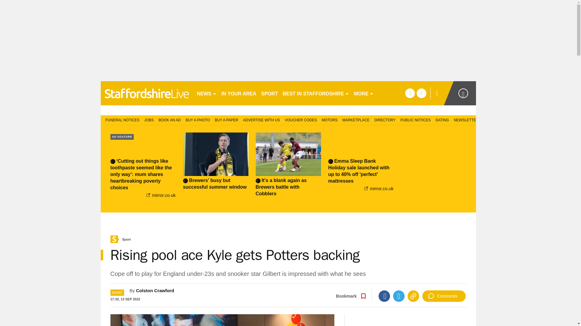 The width and height of the screenshot is (581, 326). What do you see at coordinates (261, 120) in the screenshot?
I see `ADVERTISE WITH US` at bounding box center [261, 120].